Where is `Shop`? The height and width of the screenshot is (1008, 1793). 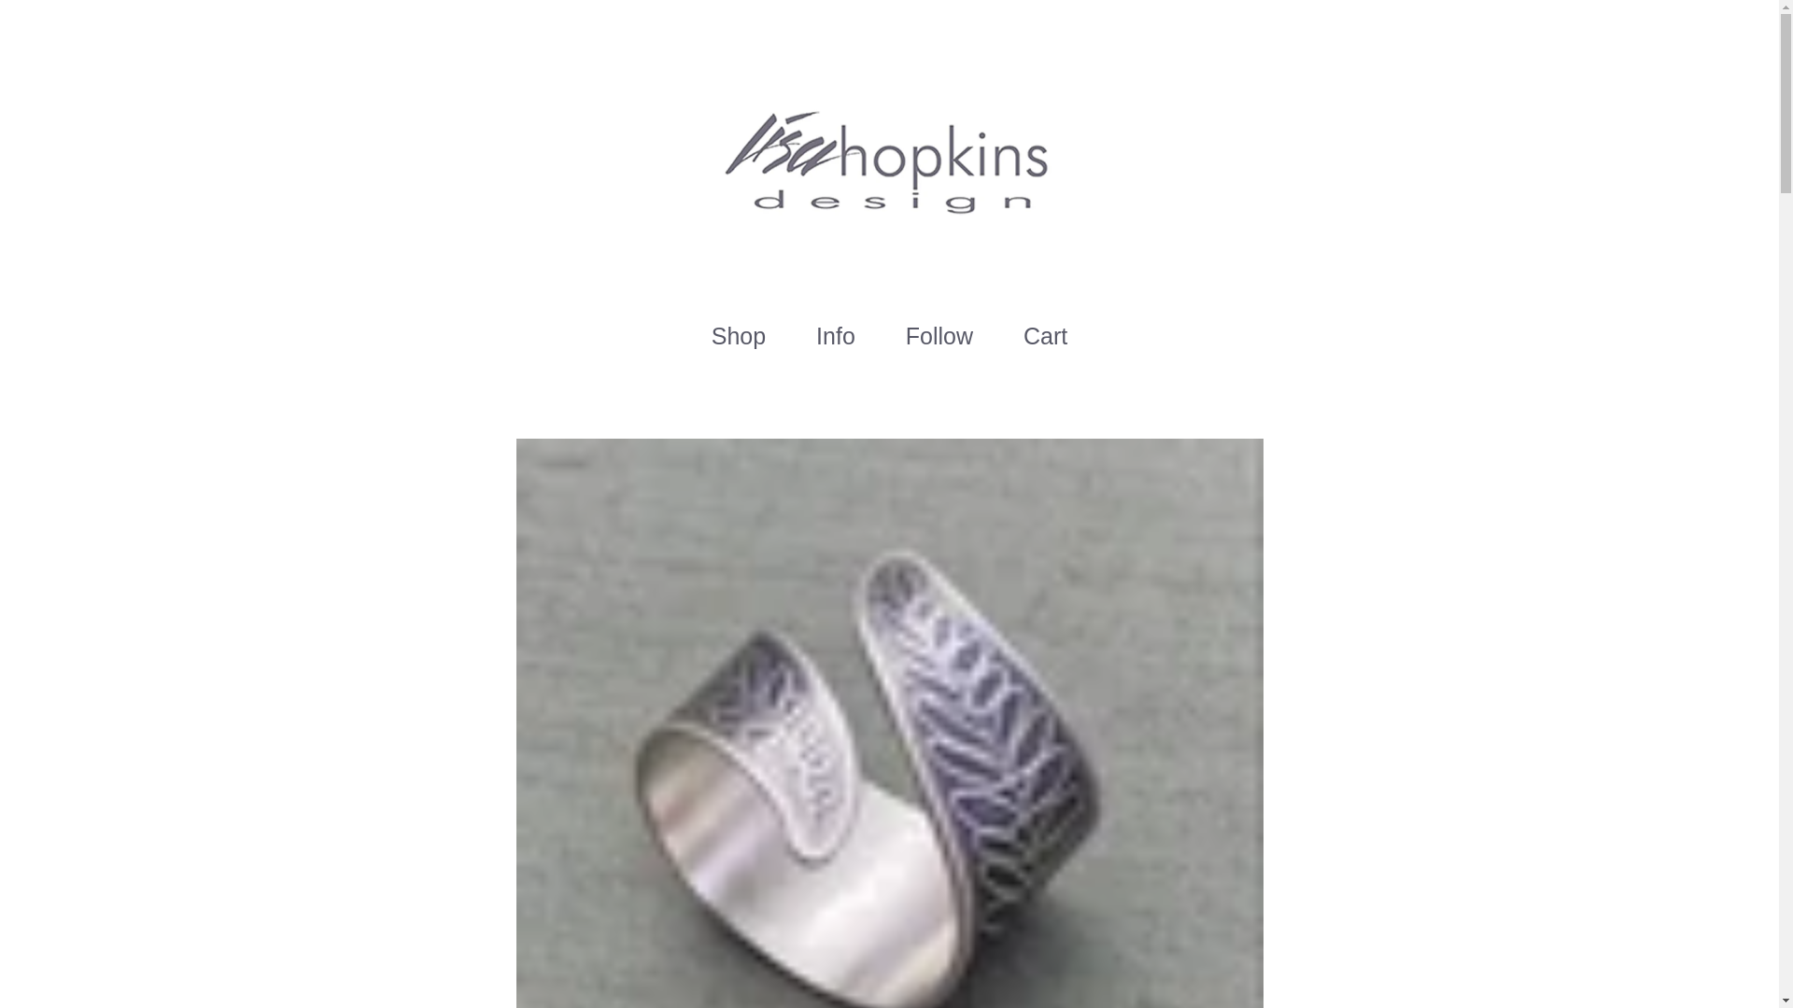
Shop is located at coordinates (738, 336).